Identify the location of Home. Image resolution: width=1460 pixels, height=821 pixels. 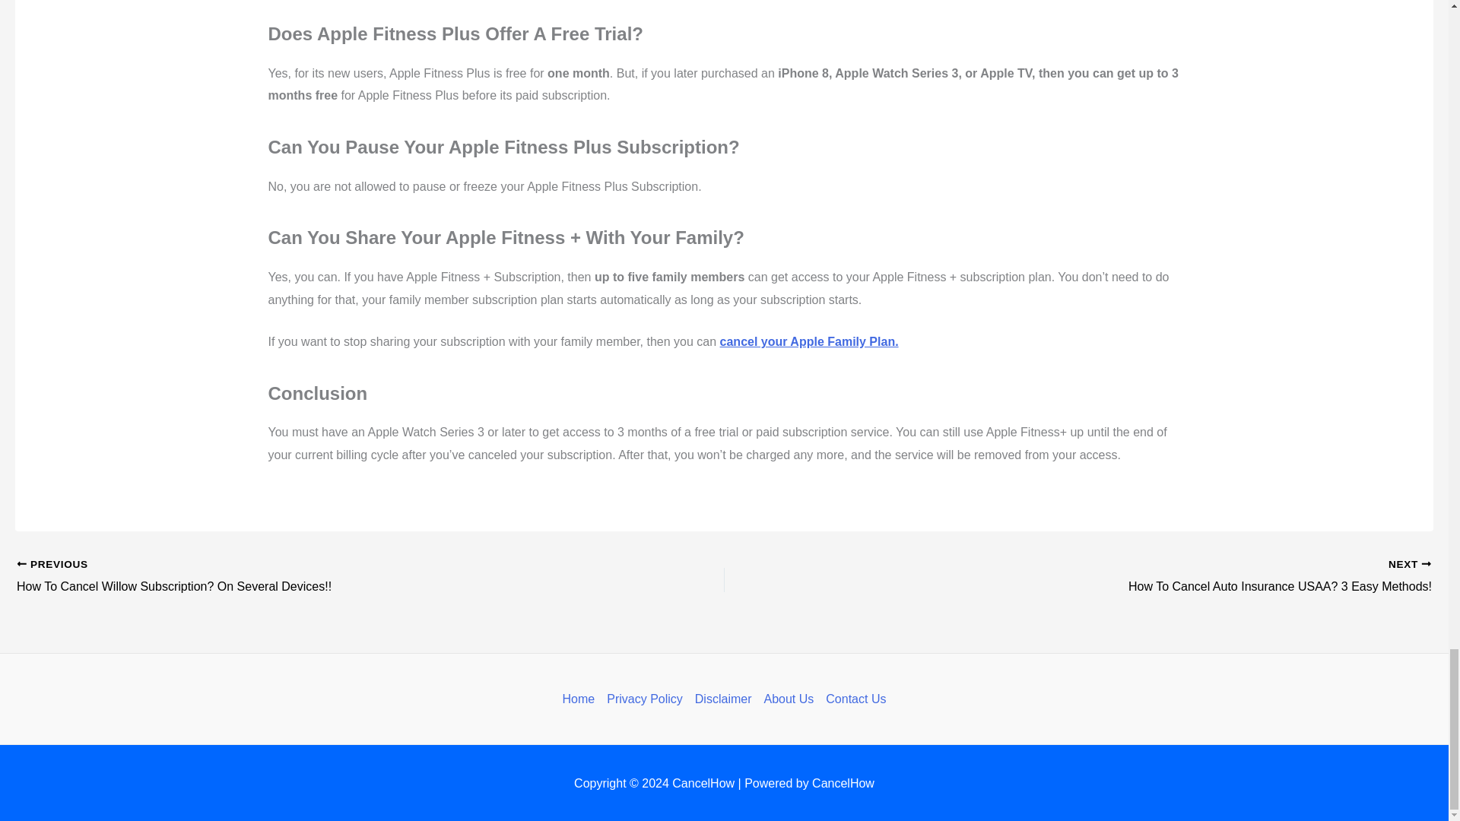
(582, 699).